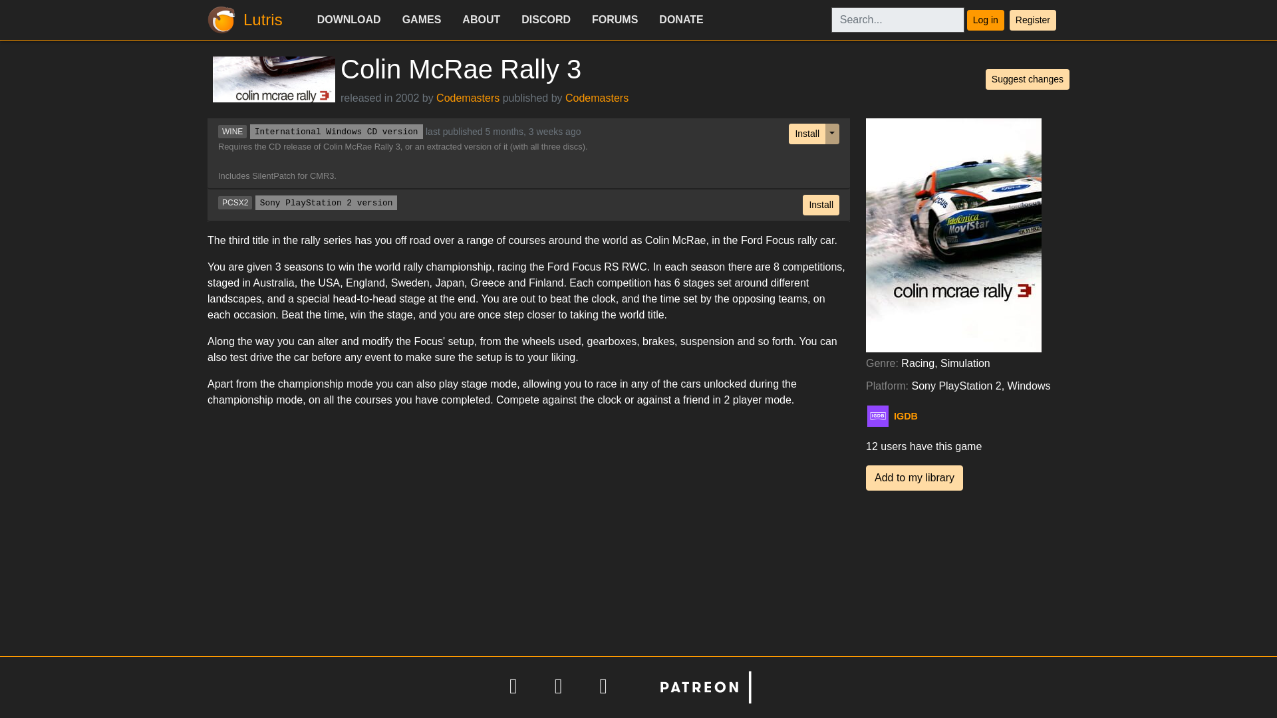 This screenshot has width=1277, height=718. Describe the element at coordinates (249, 20) in the screenshot. I see `Lutris` at that location.